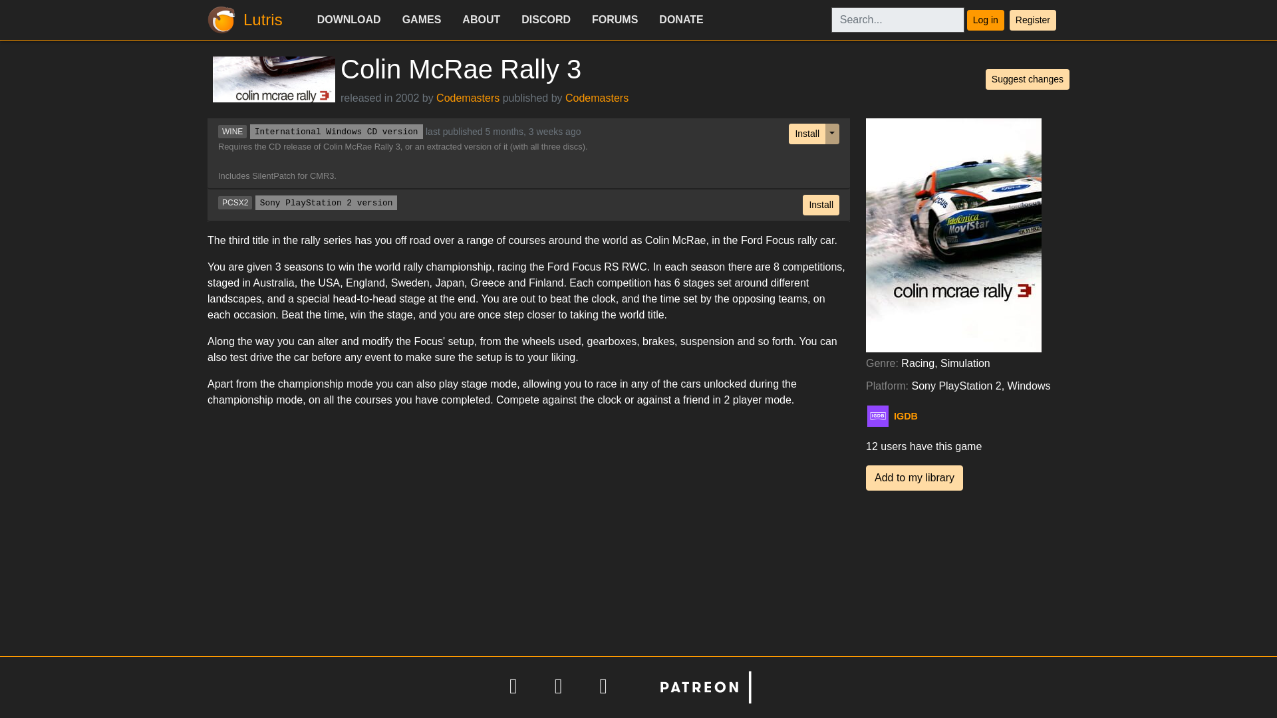 This screenshot has width=1277, height=718. Describe the element at coordinates (249, 20) in the screenshot. I see `Lutris` at that location.